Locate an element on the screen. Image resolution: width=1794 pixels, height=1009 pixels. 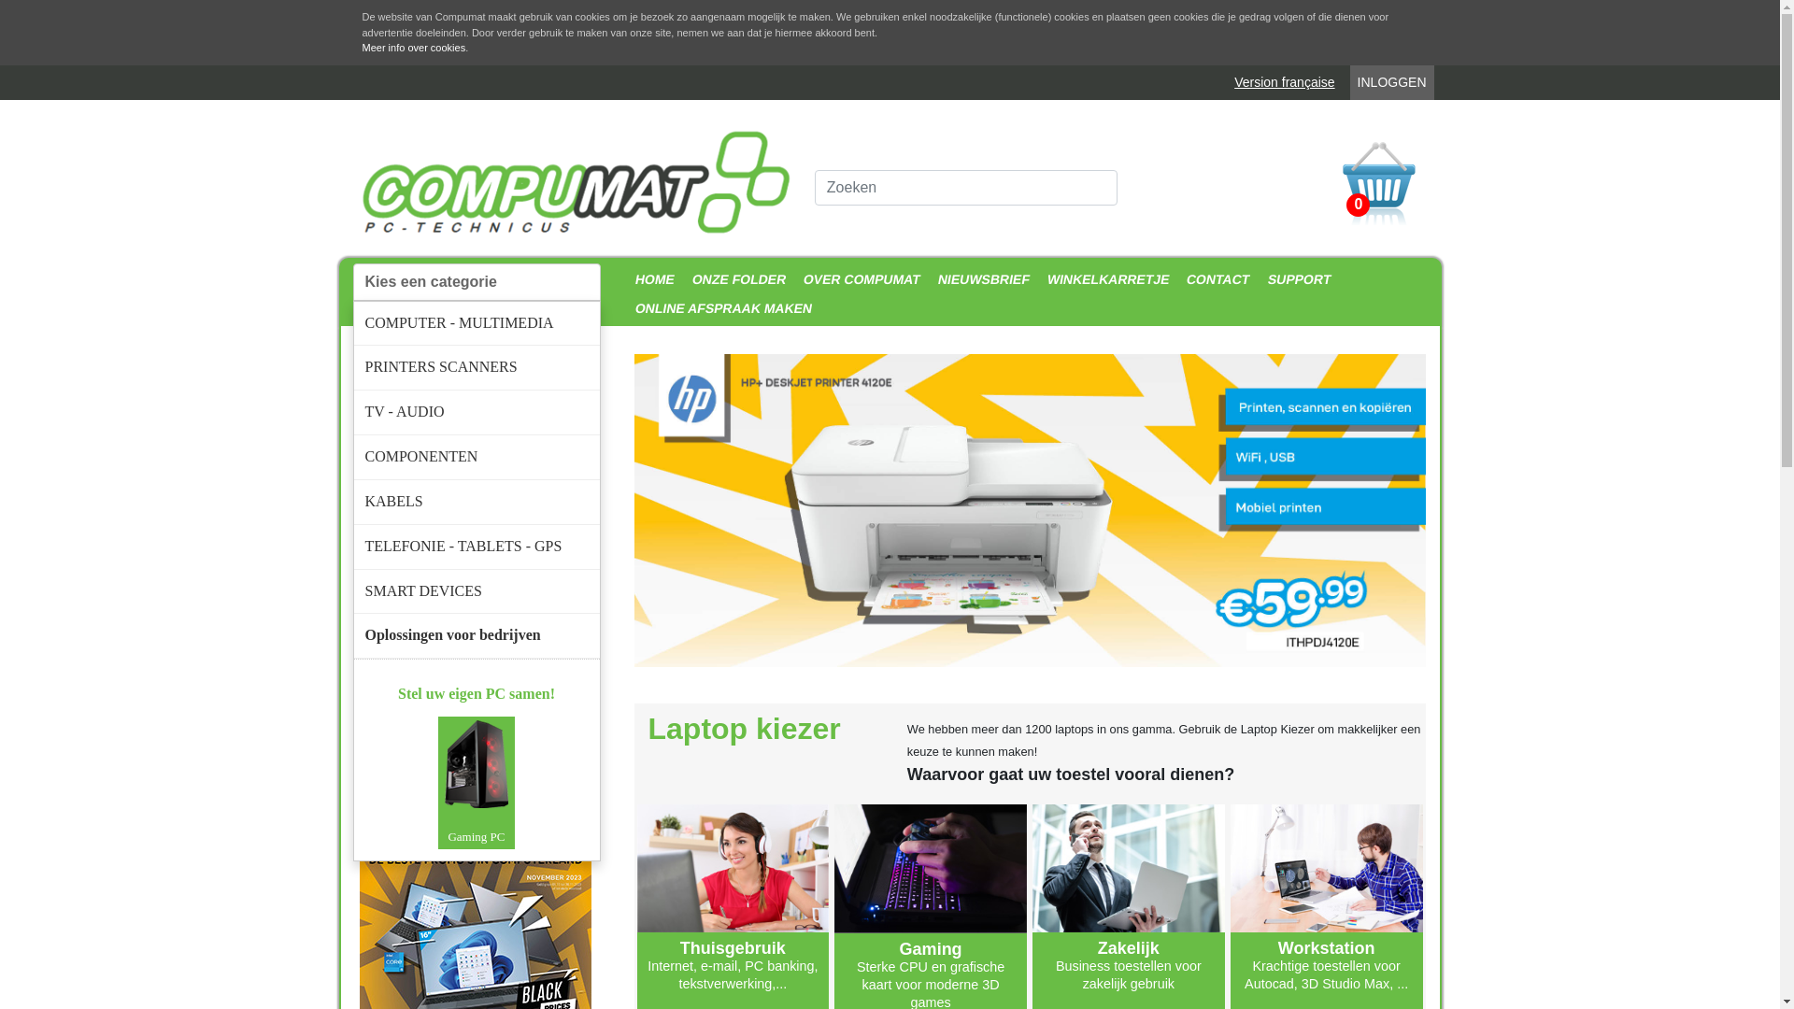
Meer info over cookies is located at coordinates (415, 49).